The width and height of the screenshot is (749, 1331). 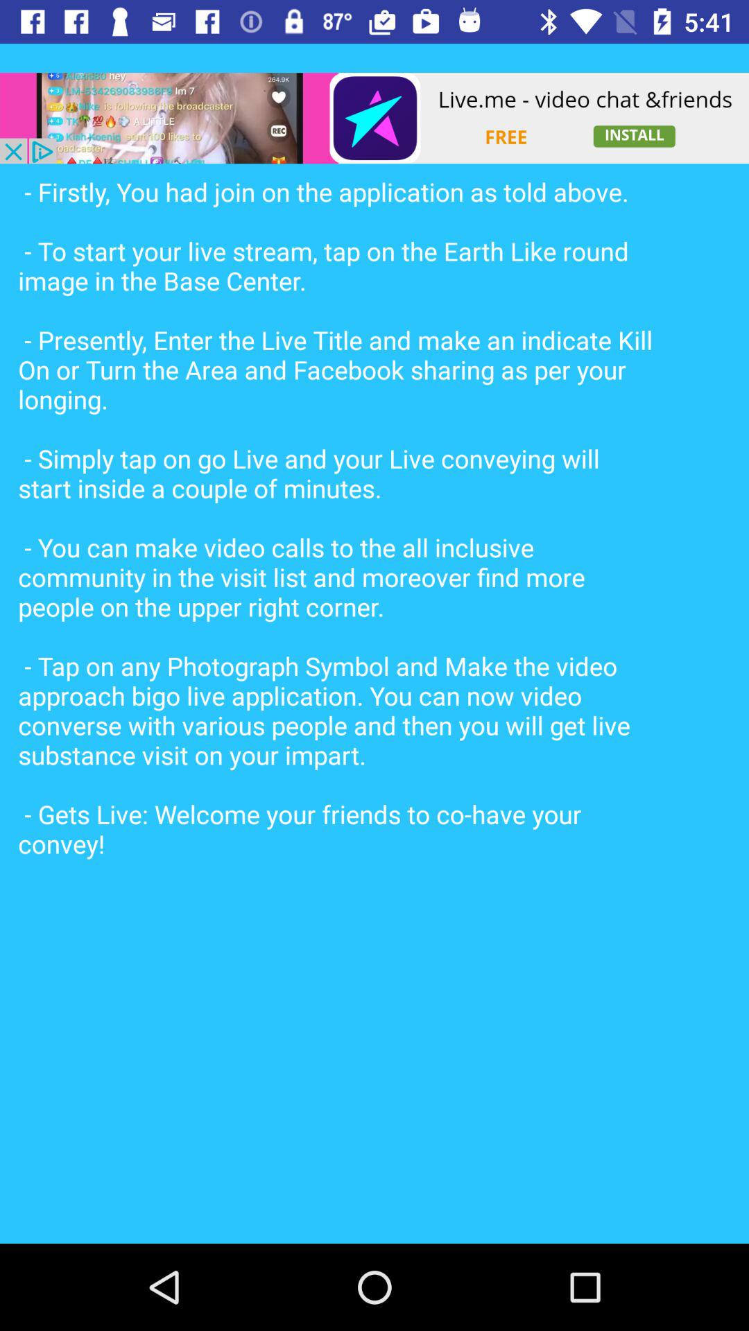 I want to click on advertisement banner, so click(x=374, y=118).